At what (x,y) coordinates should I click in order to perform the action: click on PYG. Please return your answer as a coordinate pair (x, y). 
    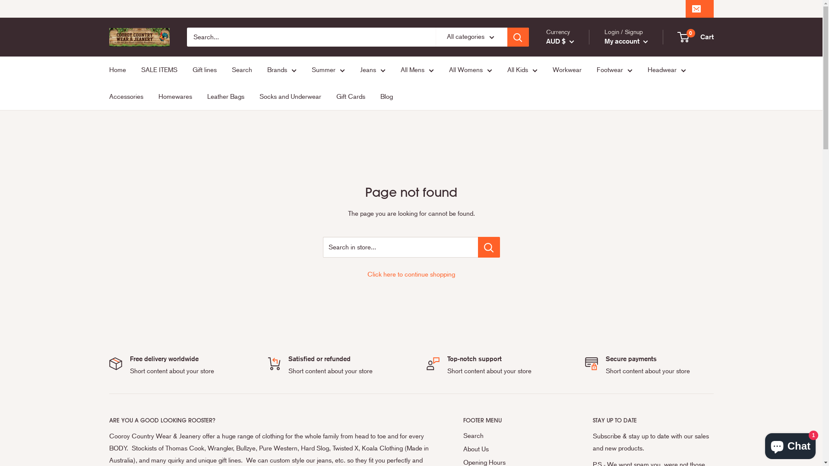
    Looking at the image, I should click on (131, 222).